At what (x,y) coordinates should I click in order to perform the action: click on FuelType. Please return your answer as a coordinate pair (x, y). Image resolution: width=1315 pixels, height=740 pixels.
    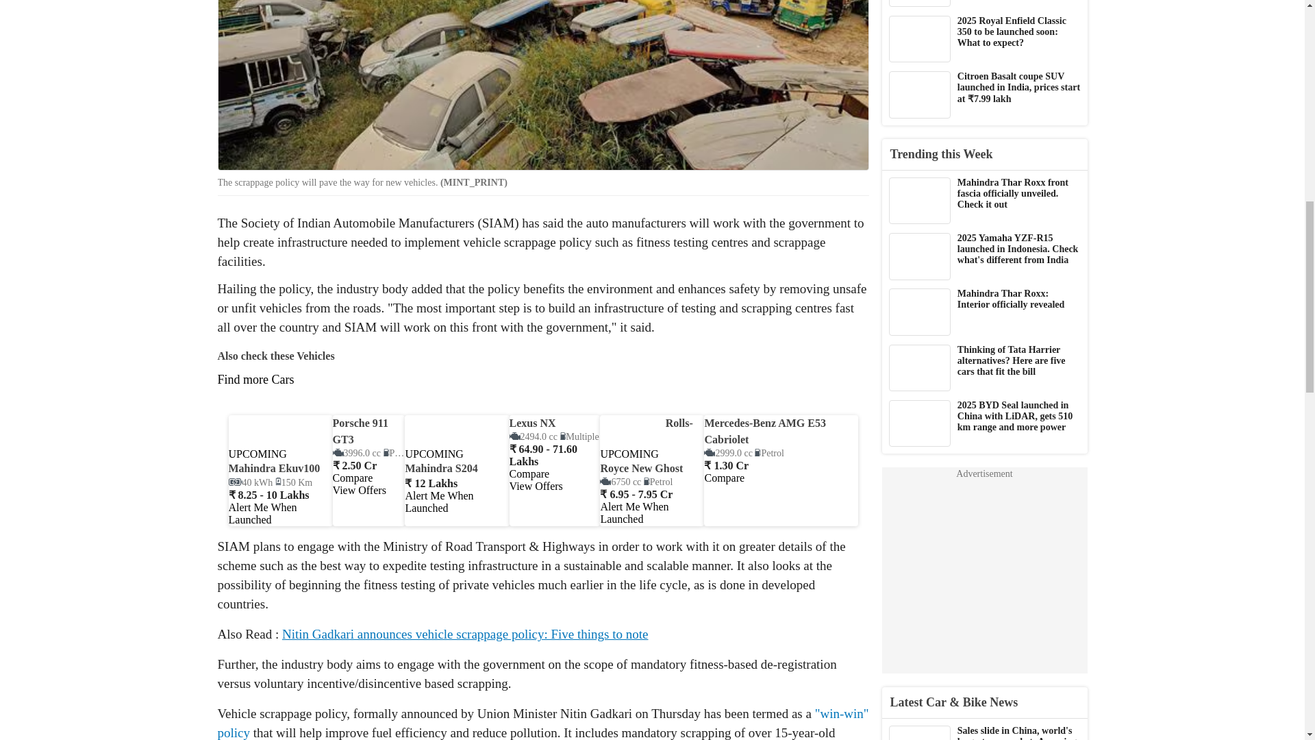
    Looking at the image, I should click on (769, 453).